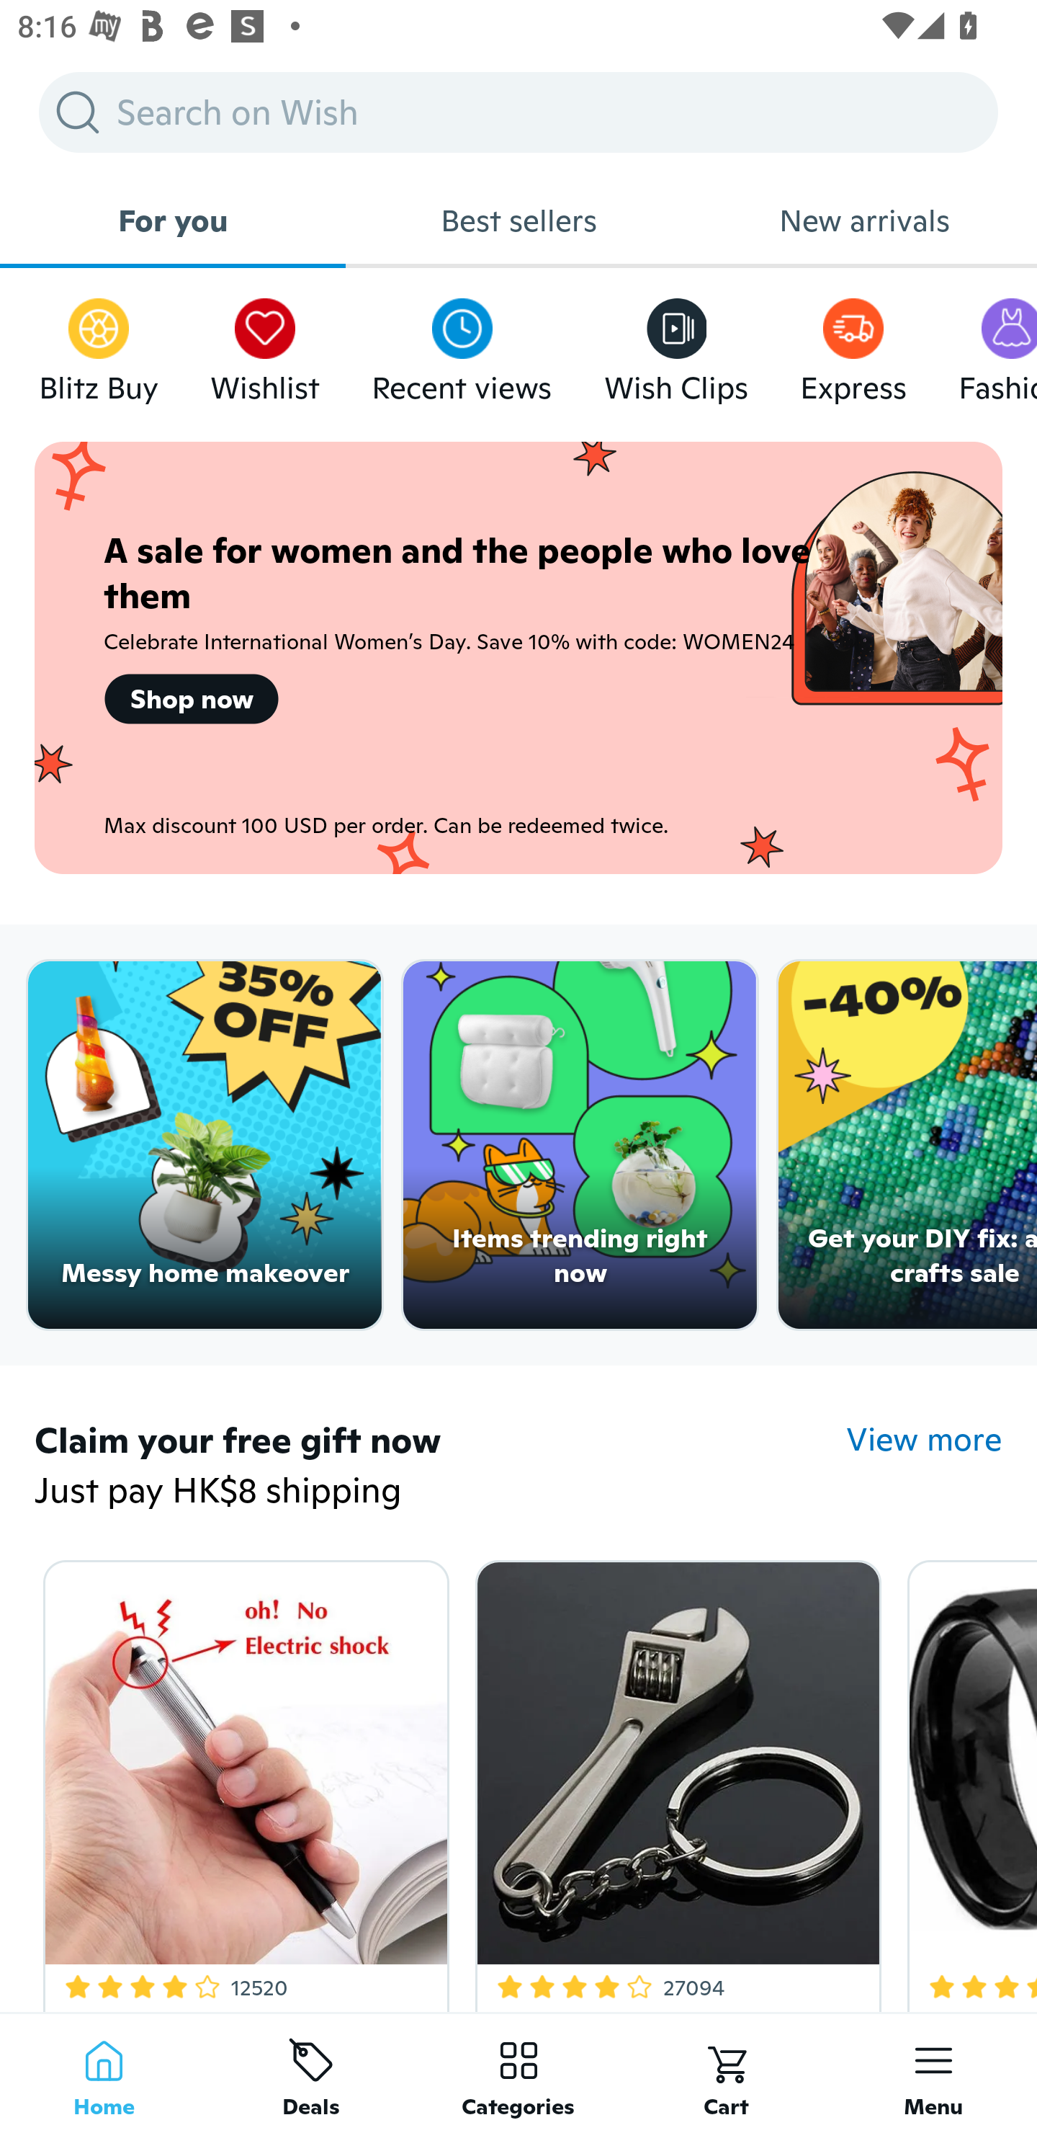 The image size is (1037, 2133). I want to click on View more, so click(925, 1440).